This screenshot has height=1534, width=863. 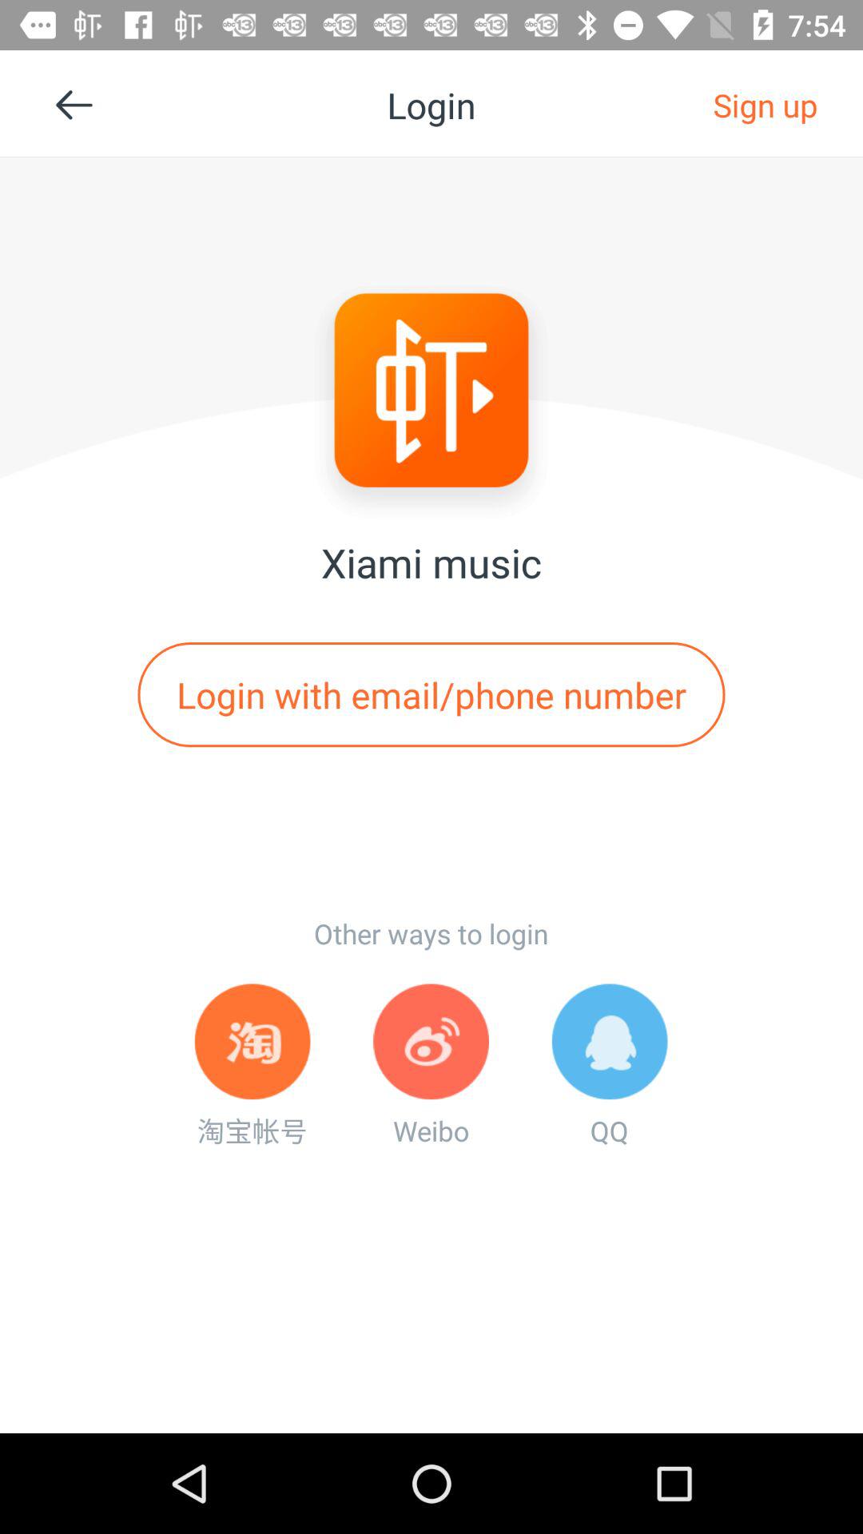 I want to click on choose the item next to the weibo item, so click(x=253, y=1066).